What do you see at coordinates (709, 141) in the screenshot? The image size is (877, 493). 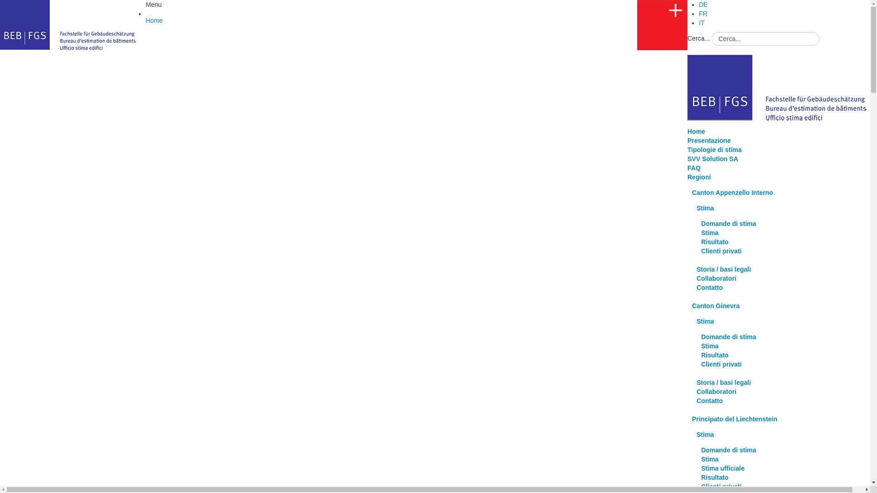 I see `Presentazione` at bounding box center [709, 141].